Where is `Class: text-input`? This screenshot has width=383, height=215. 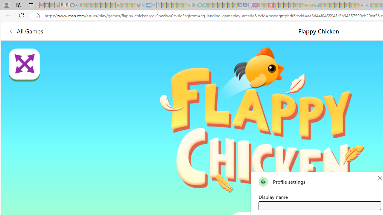
Class: text-input is located at coordinates (320, 205).